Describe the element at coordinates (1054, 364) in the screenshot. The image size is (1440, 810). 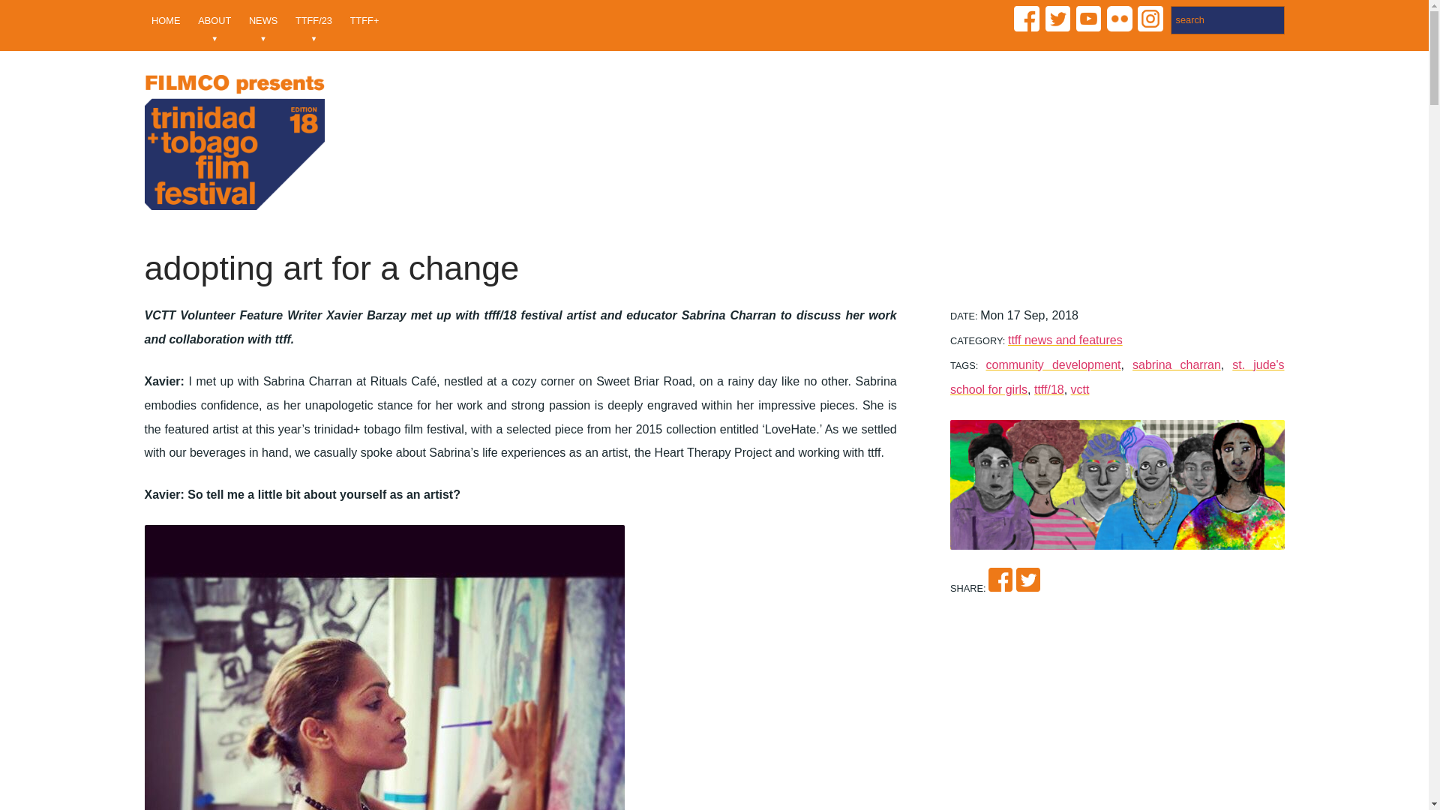
I see `community development` at that location.